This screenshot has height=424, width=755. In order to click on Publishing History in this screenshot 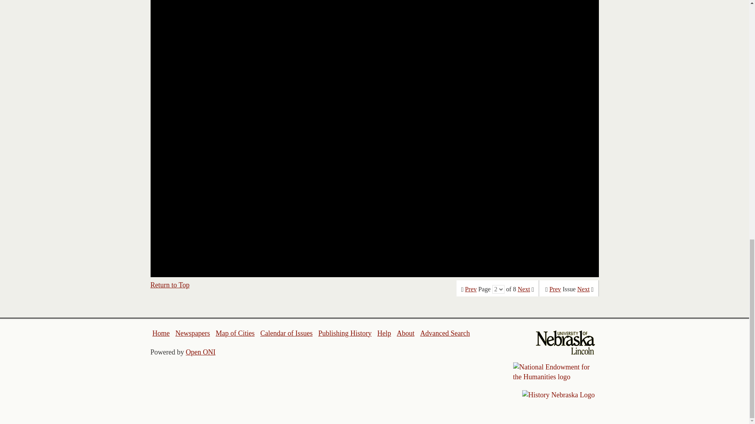, I will do `click(344, 333)`.